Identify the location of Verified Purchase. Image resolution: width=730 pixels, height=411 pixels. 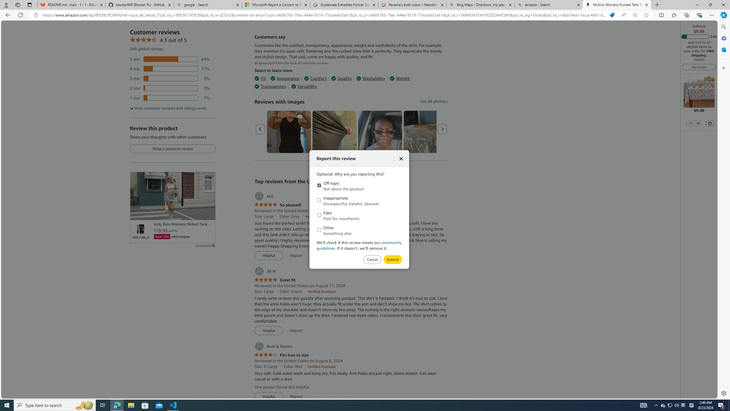
(321, 366).